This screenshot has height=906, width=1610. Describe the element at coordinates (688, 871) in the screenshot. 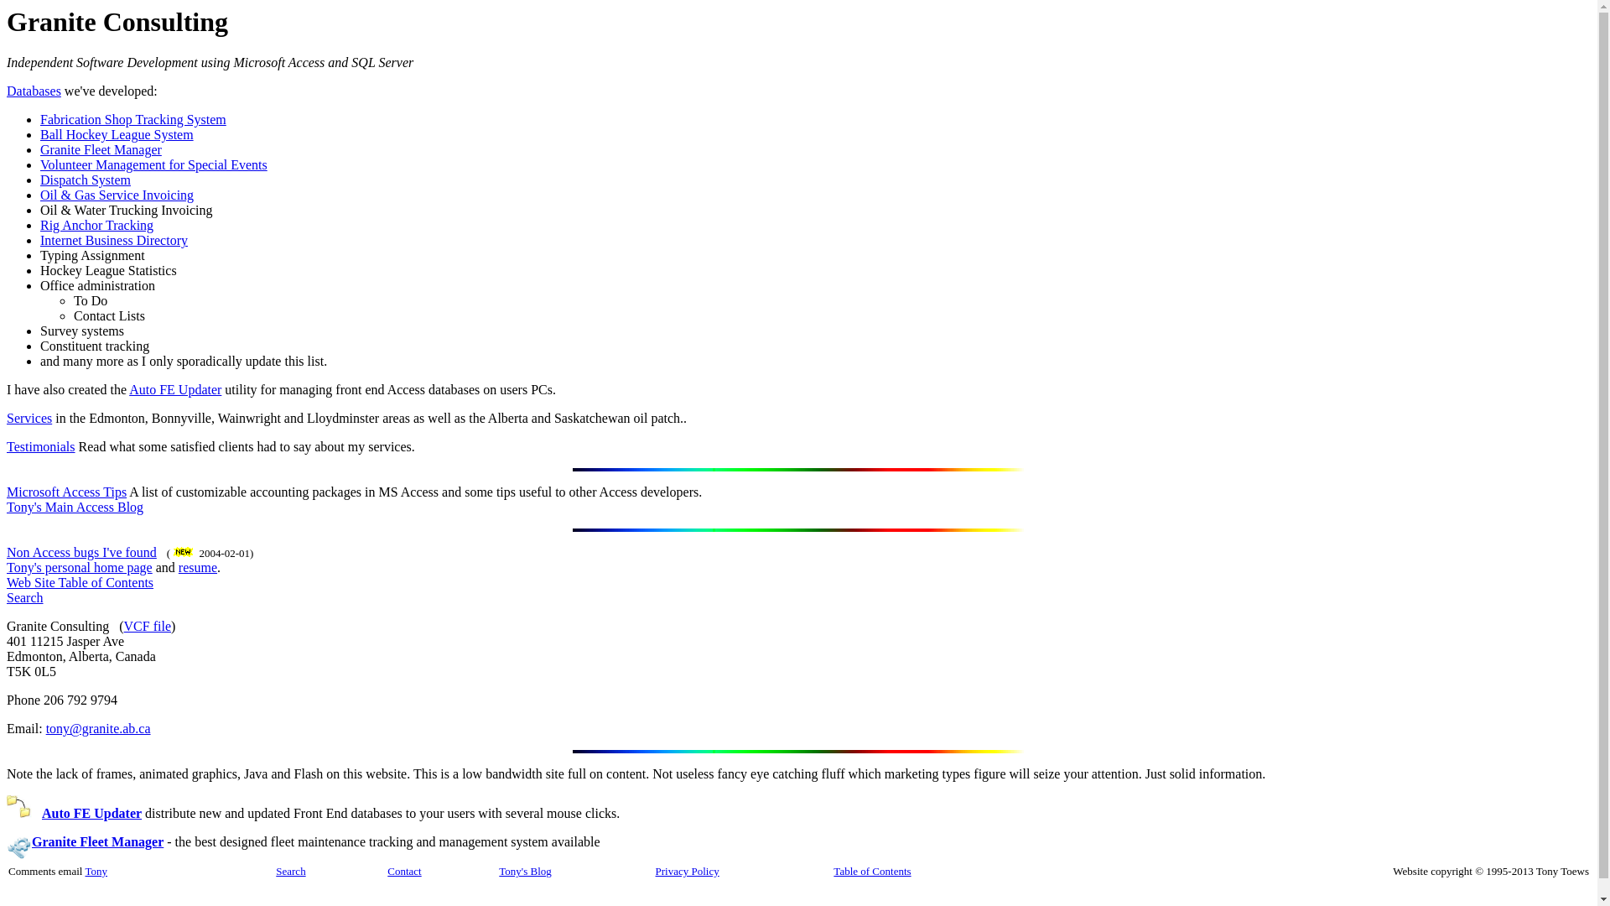

I see `Privacy Policy` at that location.